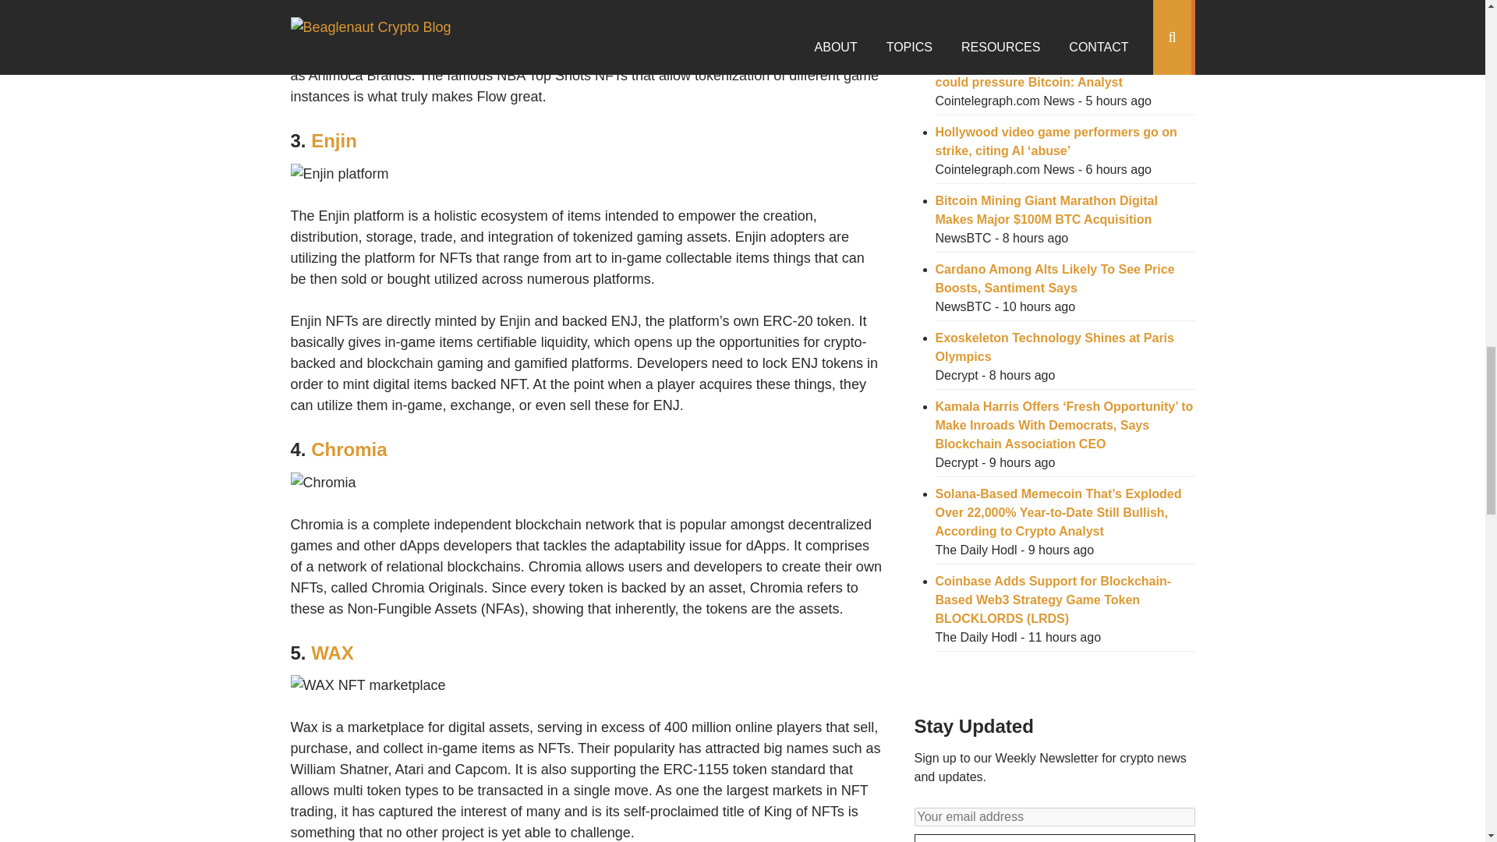  I want to click on Chromia, so click(349, 449).